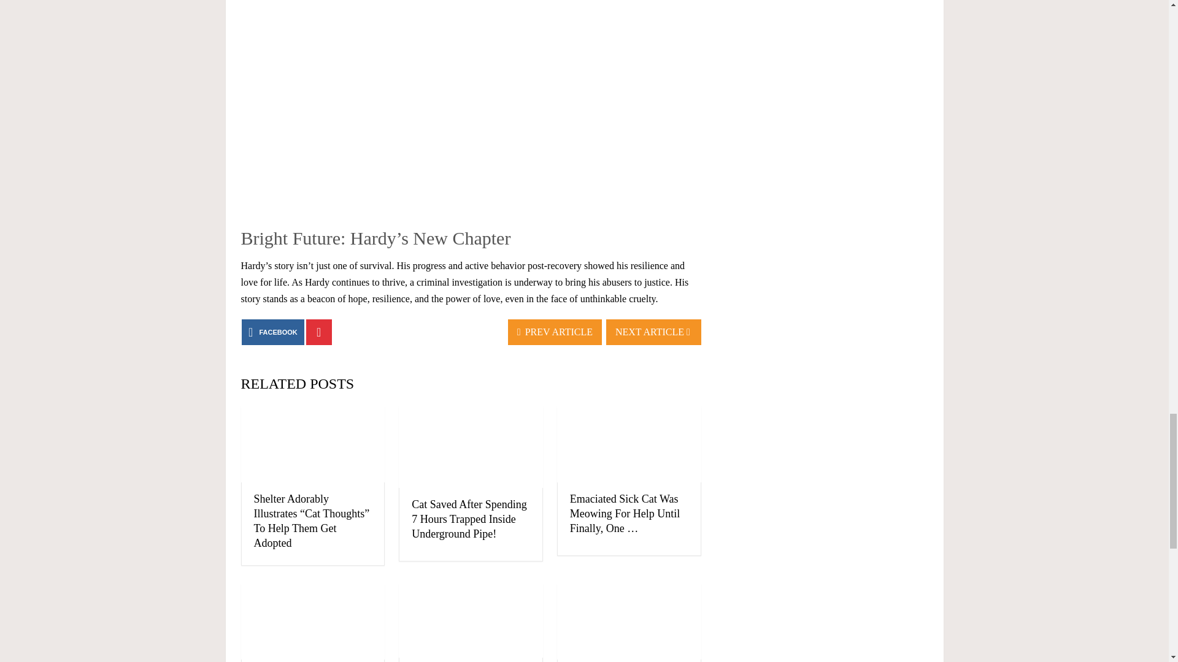  What do you see at coordinates (471, 620) in the screenshot?
I see `Kitten Stuck in Stove Rescued by Boston ARL` at bounding box center [471, 620].